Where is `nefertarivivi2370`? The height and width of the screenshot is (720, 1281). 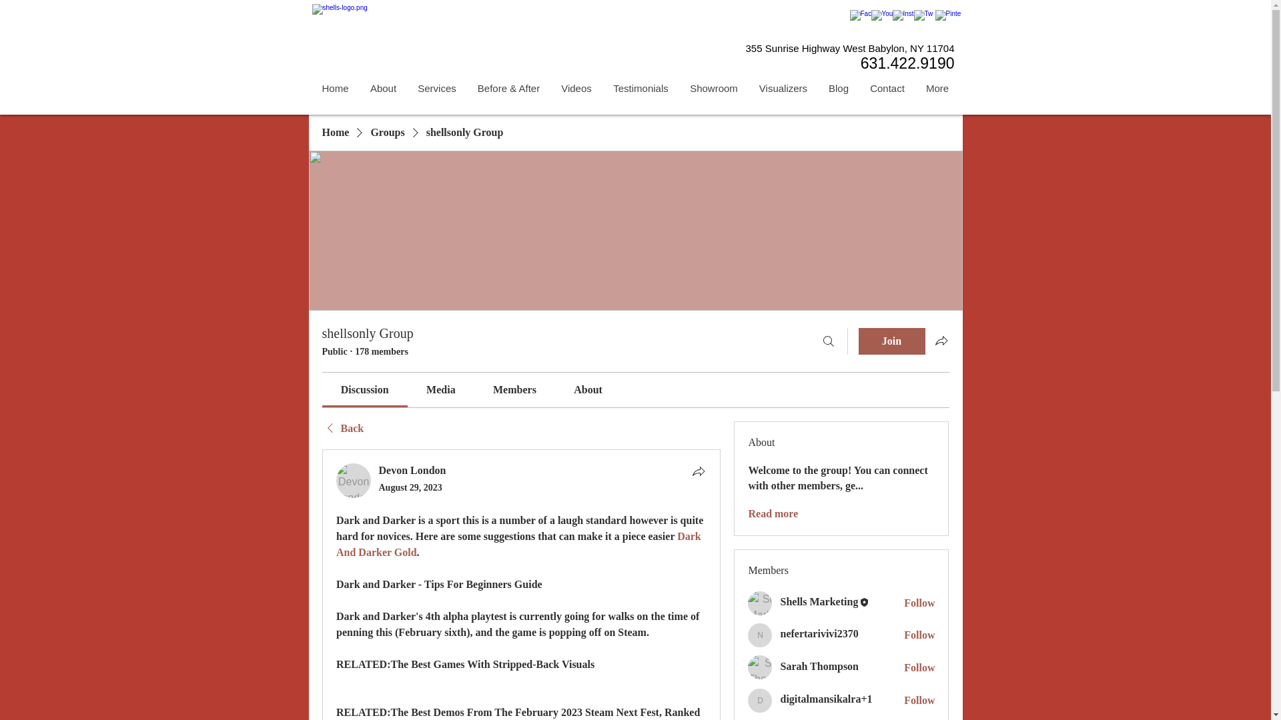 nefertarivivi2370 is located at coordinates (760, 635).